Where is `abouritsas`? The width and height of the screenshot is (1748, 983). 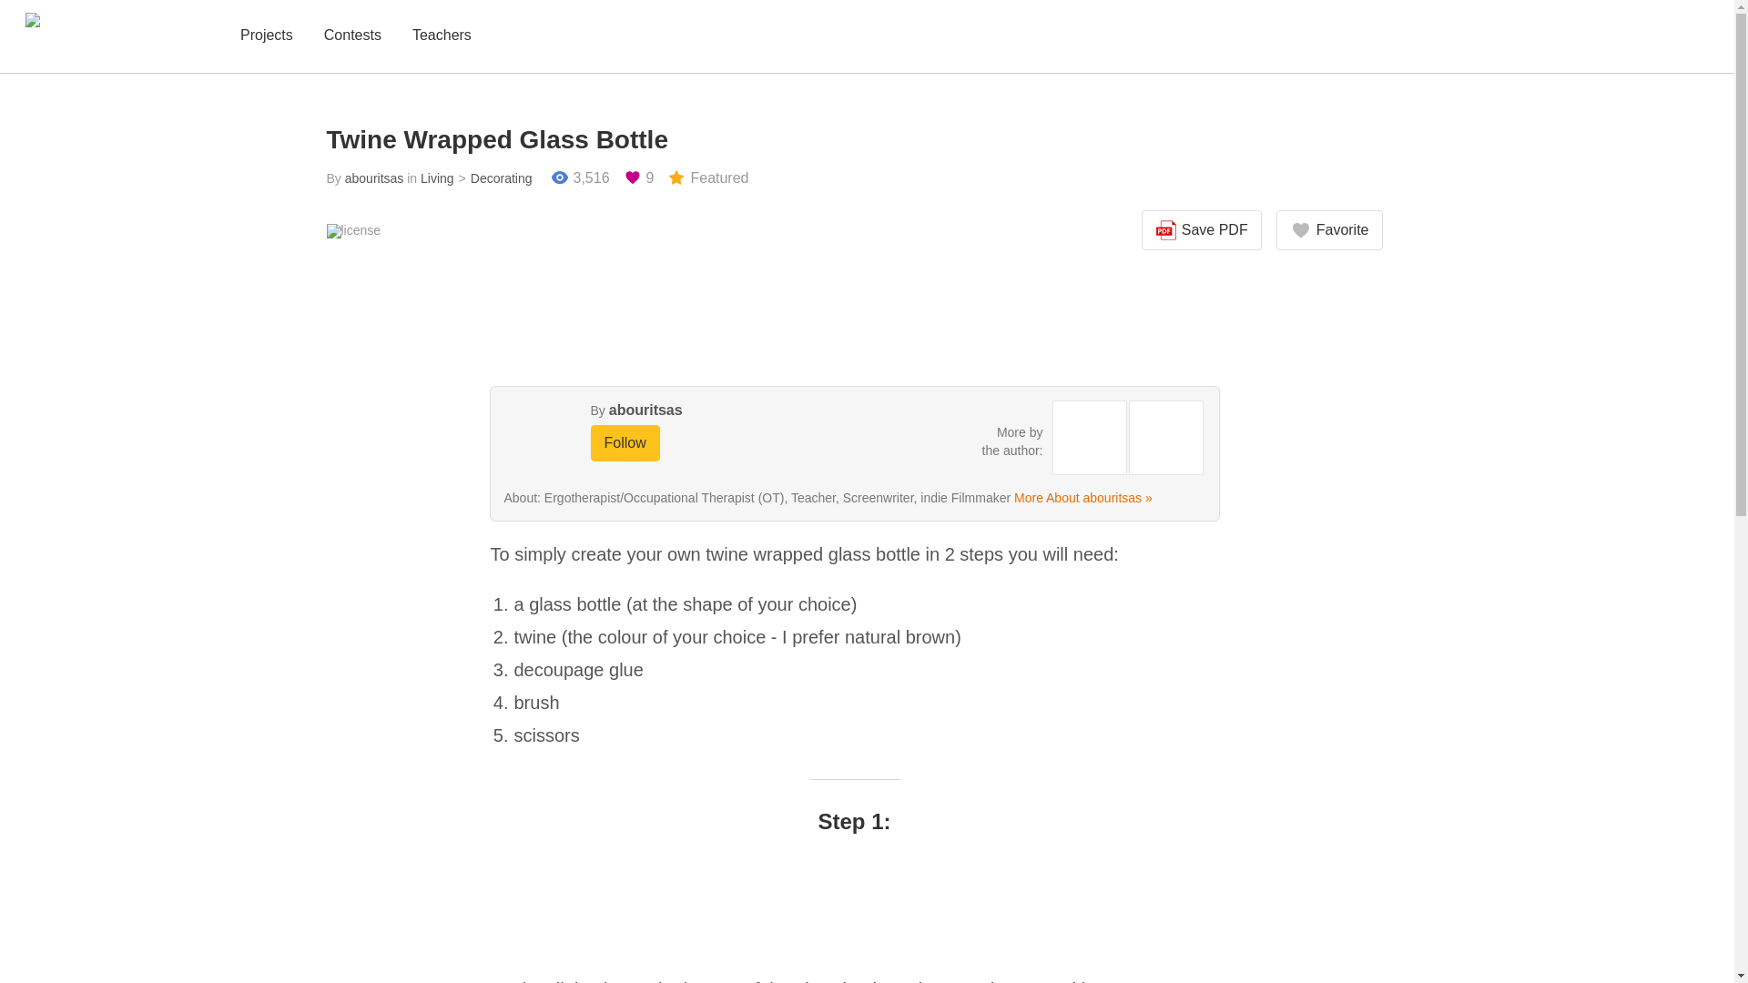 abouritsas is located at coordinates (373, 178).